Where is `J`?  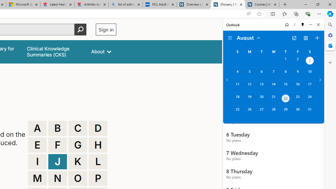 J is located at coordinates (57, 162).